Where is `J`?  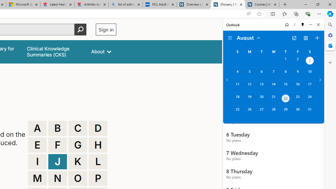 J is located at coordinates (57, 162).